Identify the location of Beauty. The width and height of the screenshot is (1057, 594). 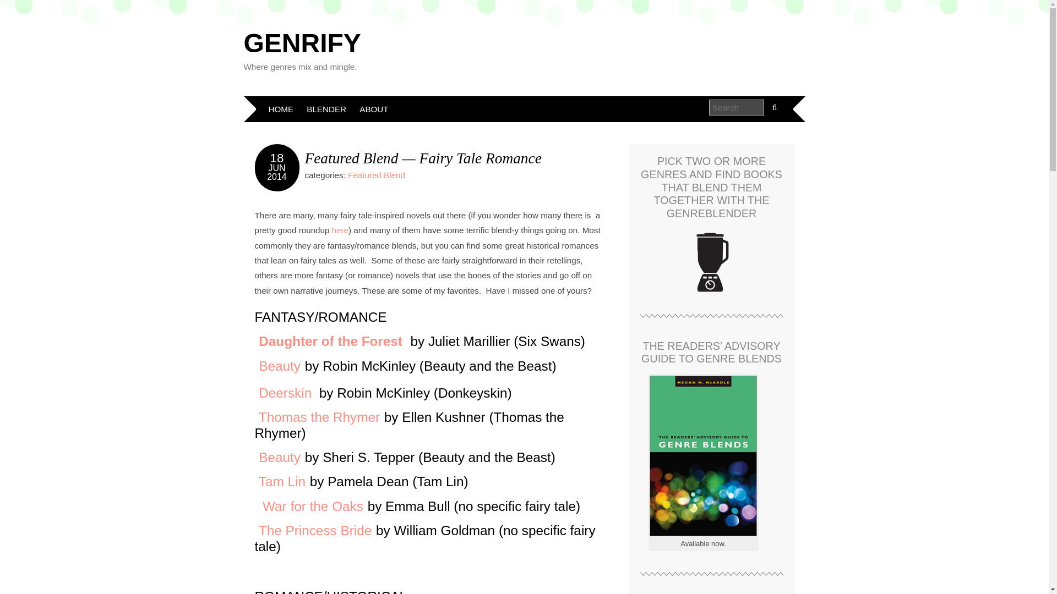
(280, 366).